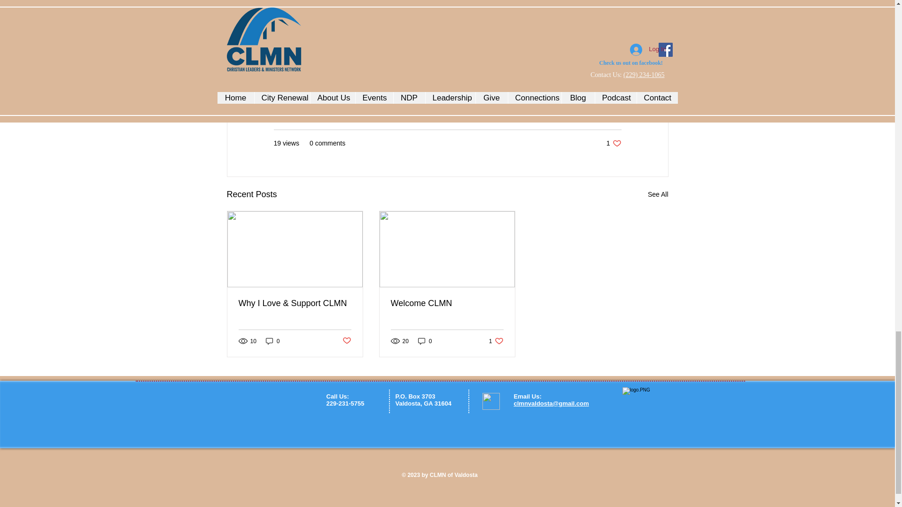 The image size is (902, 507). I want to click on Welcome CLMN, so click(425, 341).